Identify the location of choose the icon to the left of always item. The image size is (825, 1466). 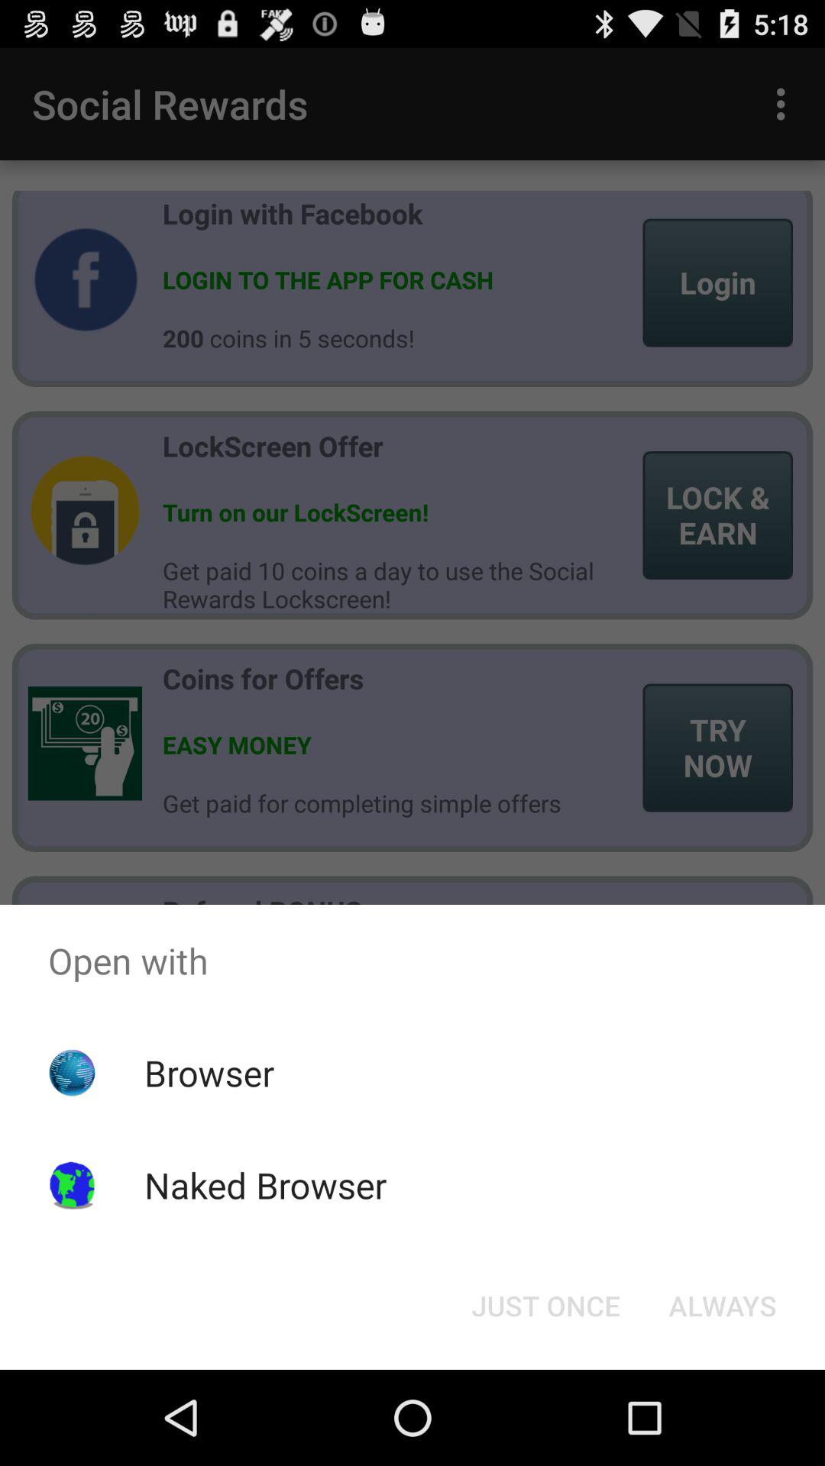
(545, 1306).